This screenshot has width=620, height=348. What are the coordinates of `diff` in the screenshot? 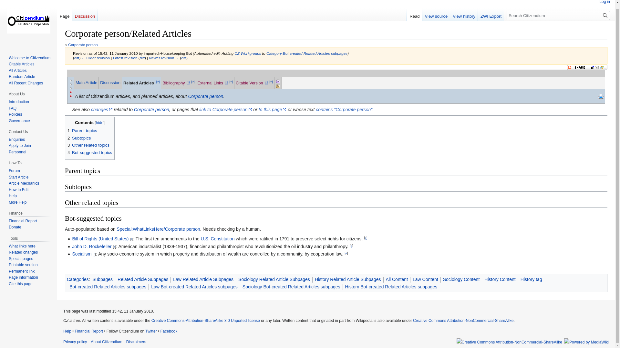 It's located at (142, 57).